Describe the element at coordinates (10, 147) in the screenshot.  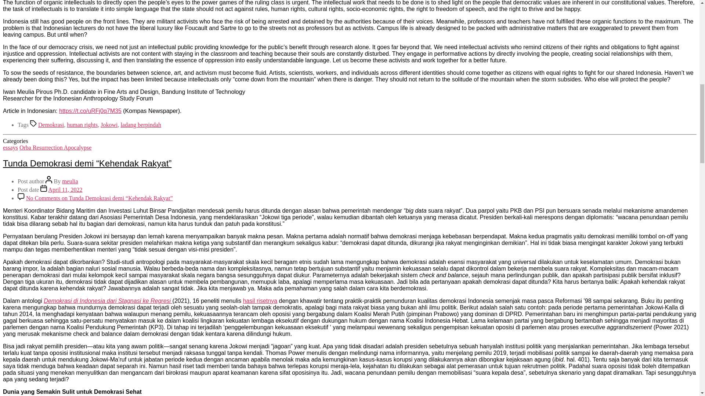
I see `essays` at that location.